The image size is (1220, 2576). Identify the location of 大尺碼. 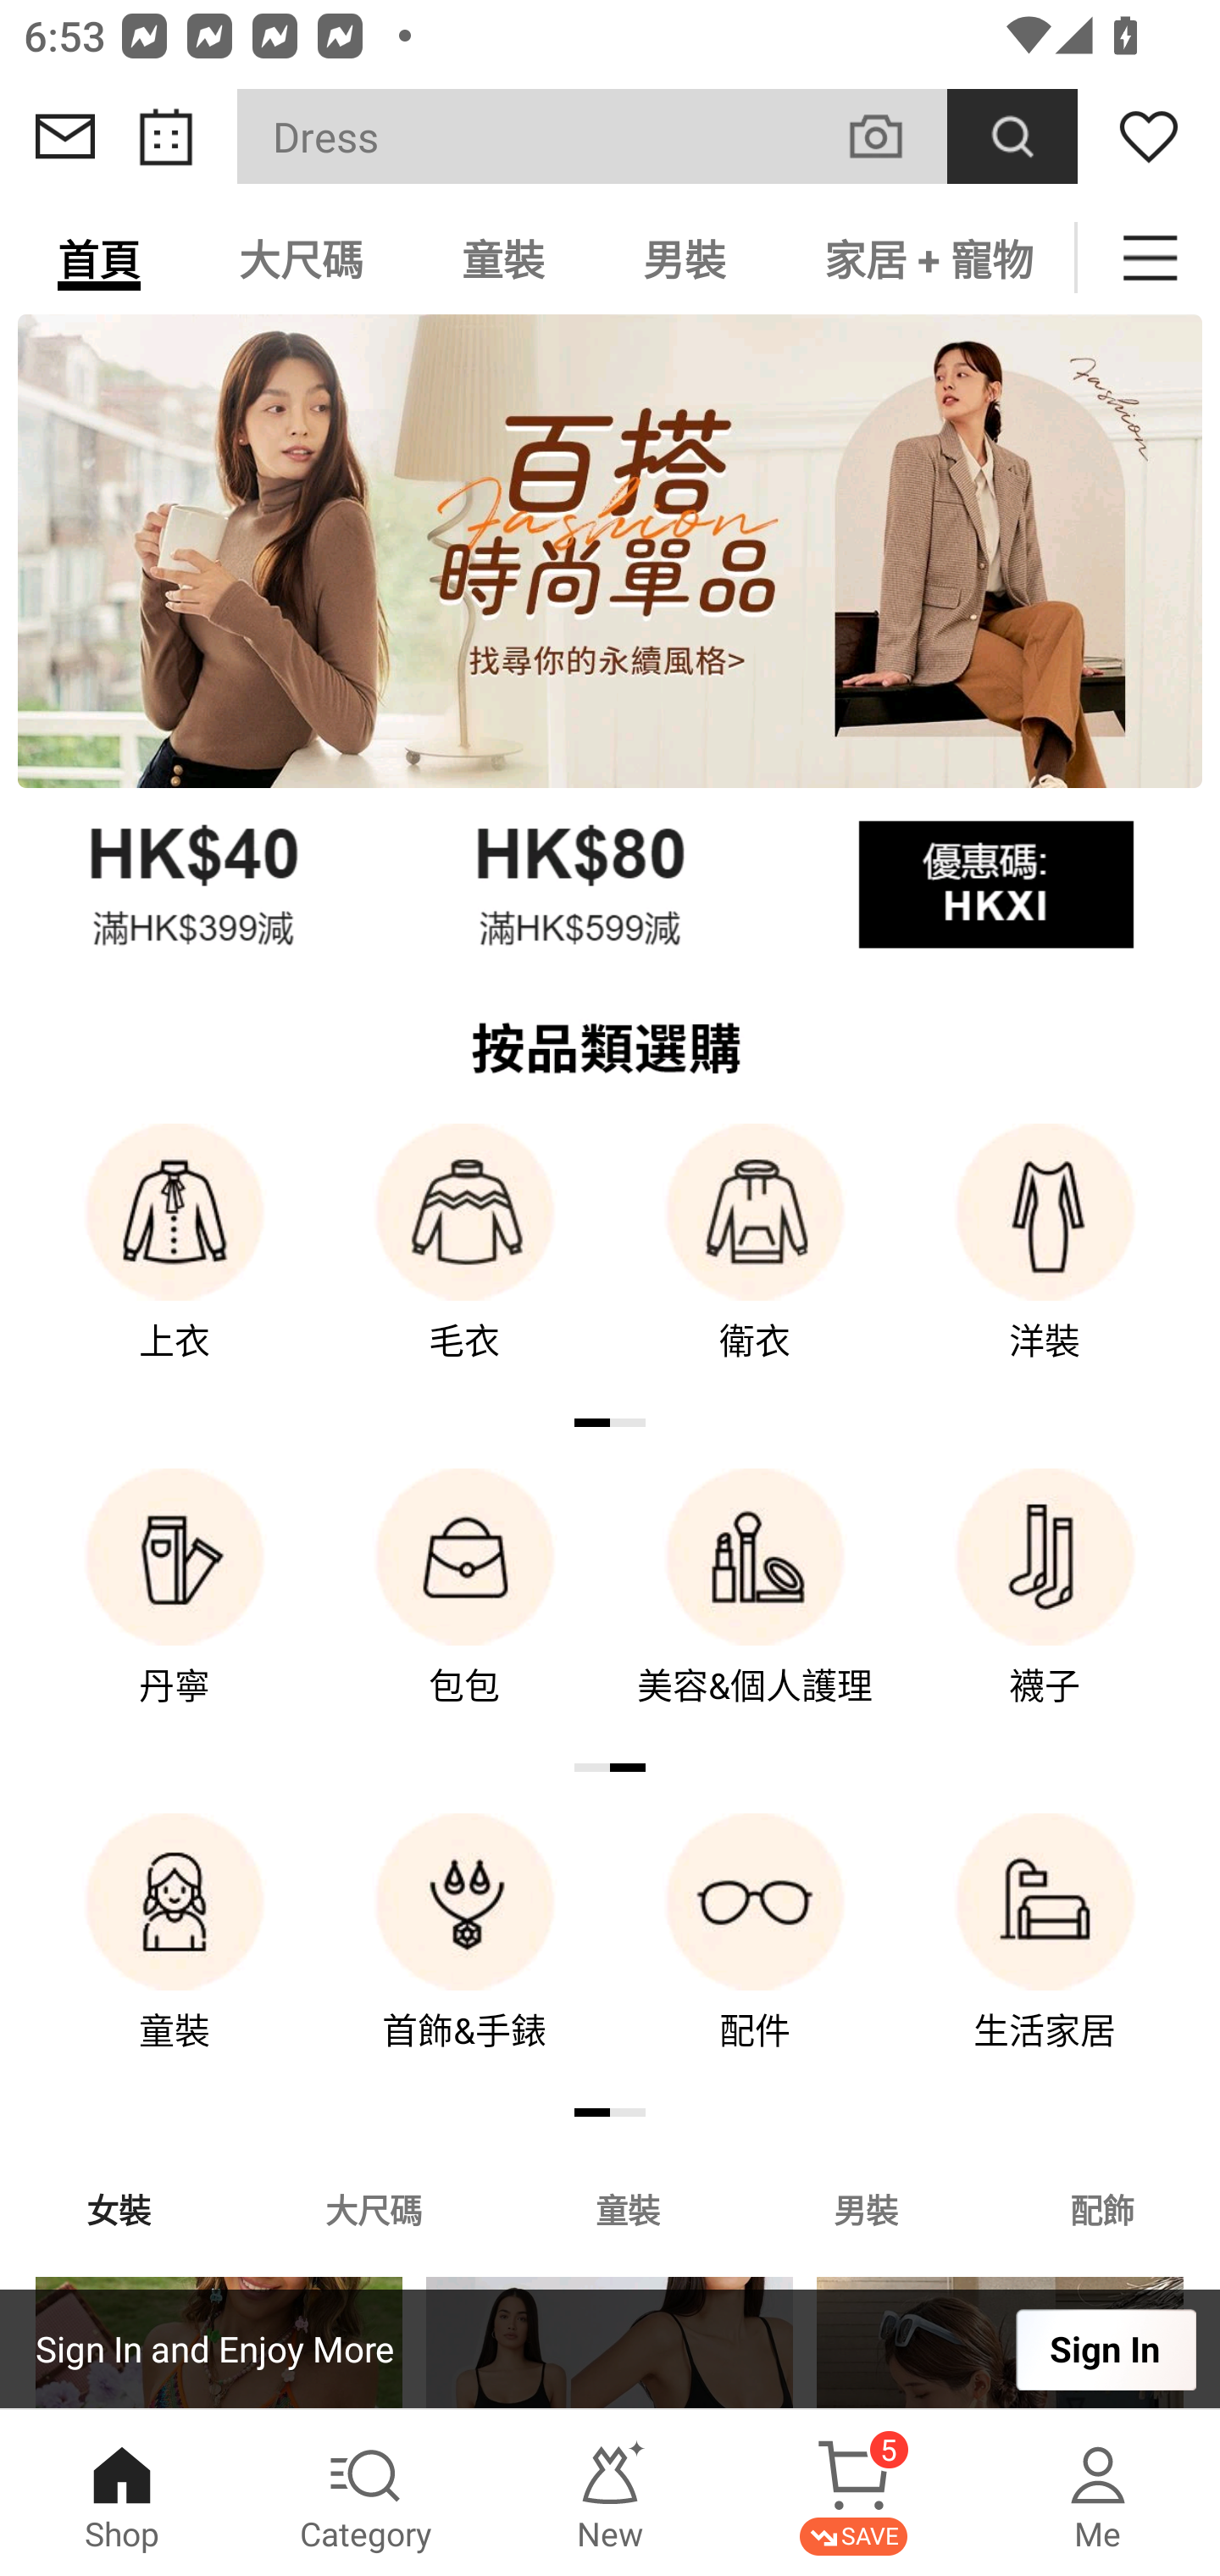
(373, 2208).